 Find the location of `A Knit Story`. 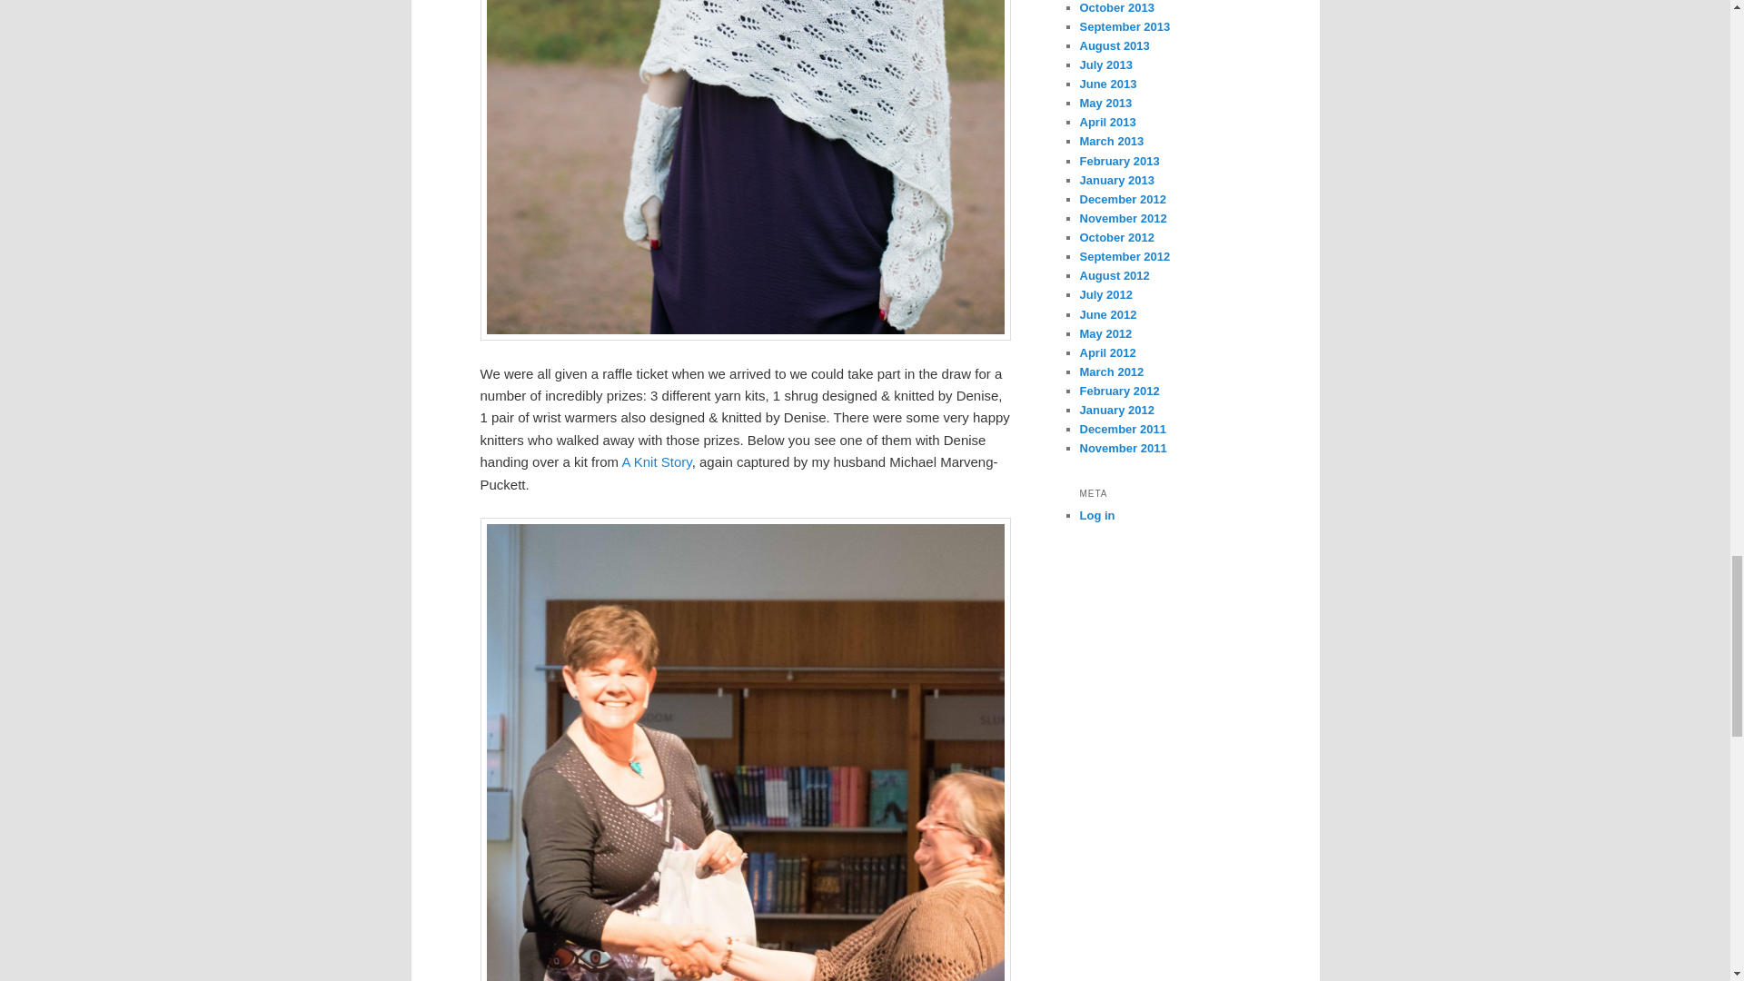

A Knit Story is located at coordinates (656, 461).